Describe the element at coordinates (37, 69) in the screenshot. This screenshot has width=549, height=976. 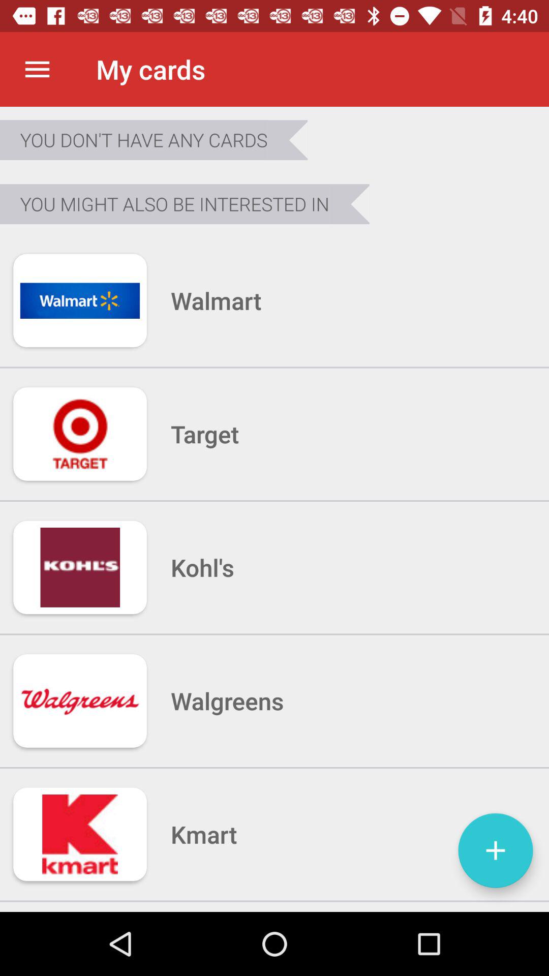
I see `turn off item next to my cards` at that location.